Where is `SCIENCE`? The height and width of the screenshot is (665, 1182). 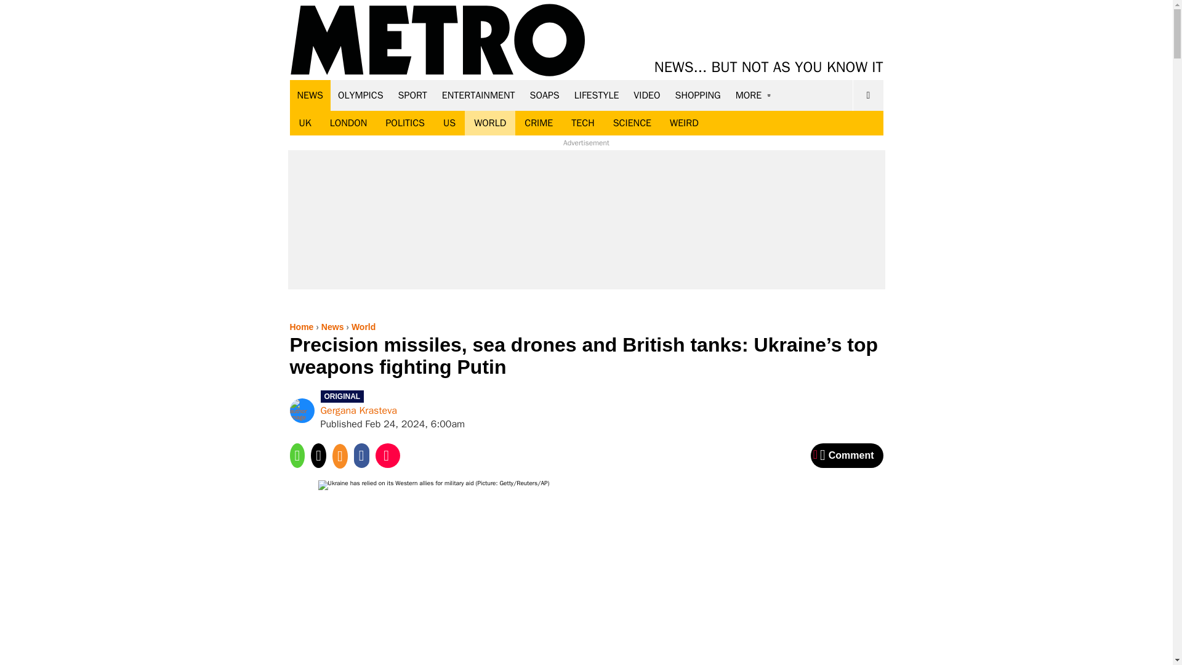 SCIENCE is located at coordinates (632, 123).